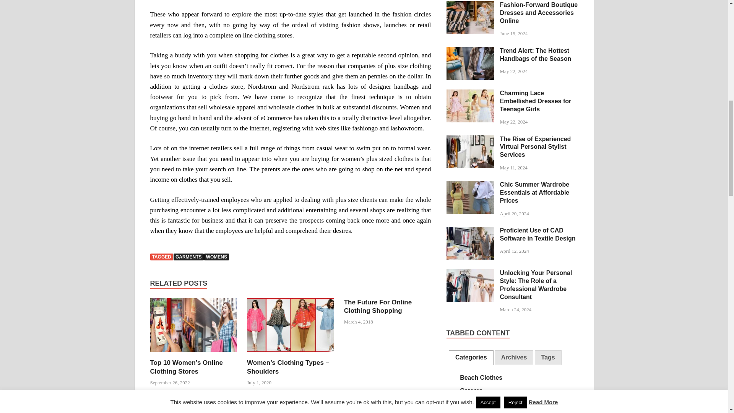 This screenshot has height=413, width=734. What do you see at coordinates (470, 51) in the screenshot?
I see `Trend Alert: The Hottest Handbags of the Season` at bounding box center [470, 51].